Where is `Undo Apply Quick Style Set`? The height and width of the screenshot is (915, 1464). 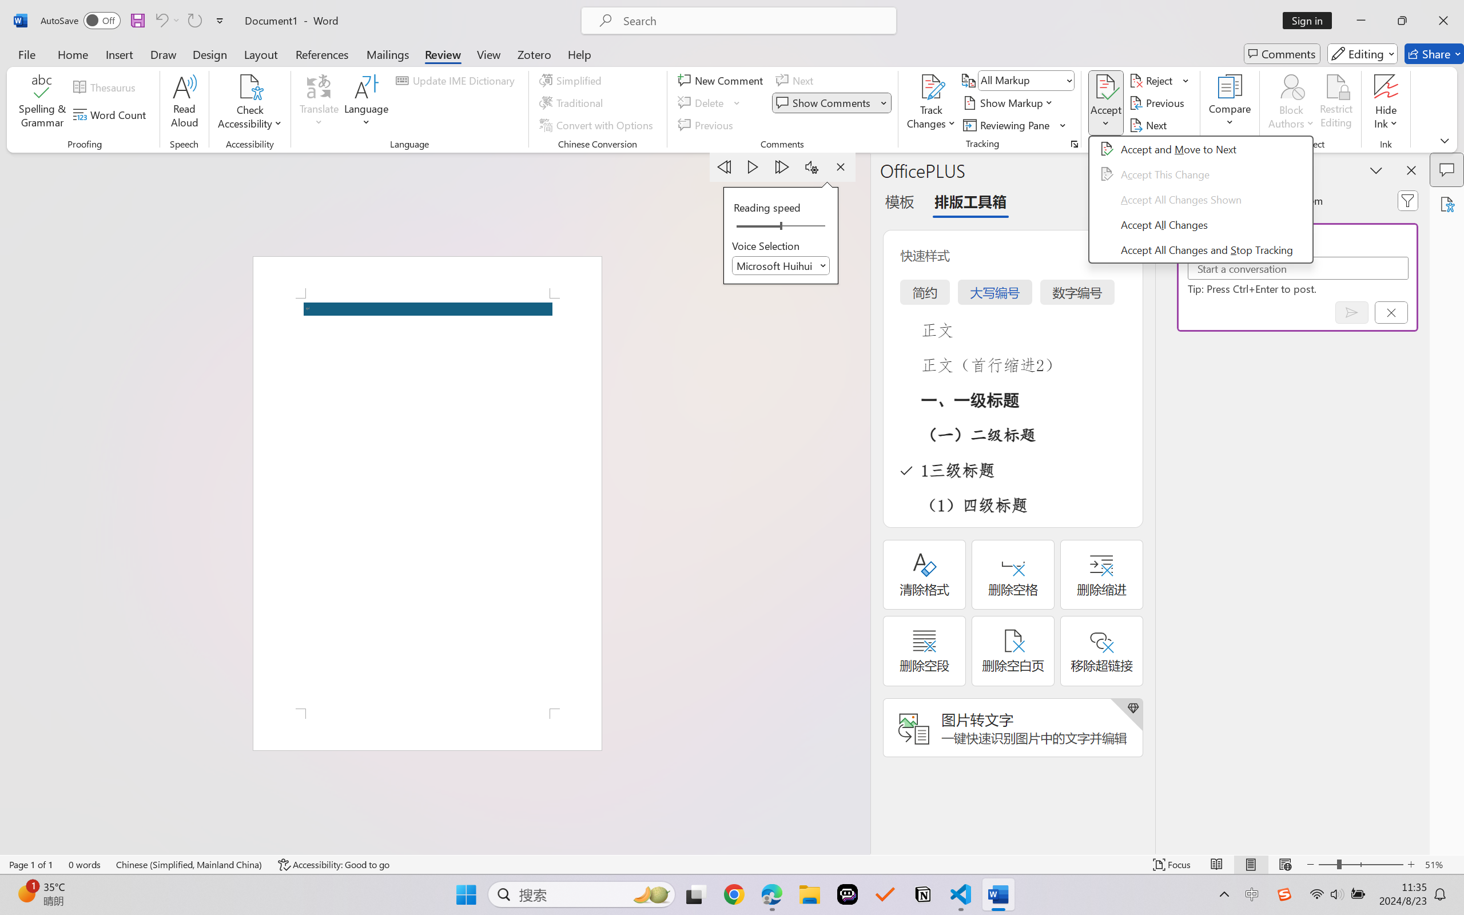
Undo Apply Quick Style Set is located at coordinates (161, 21).